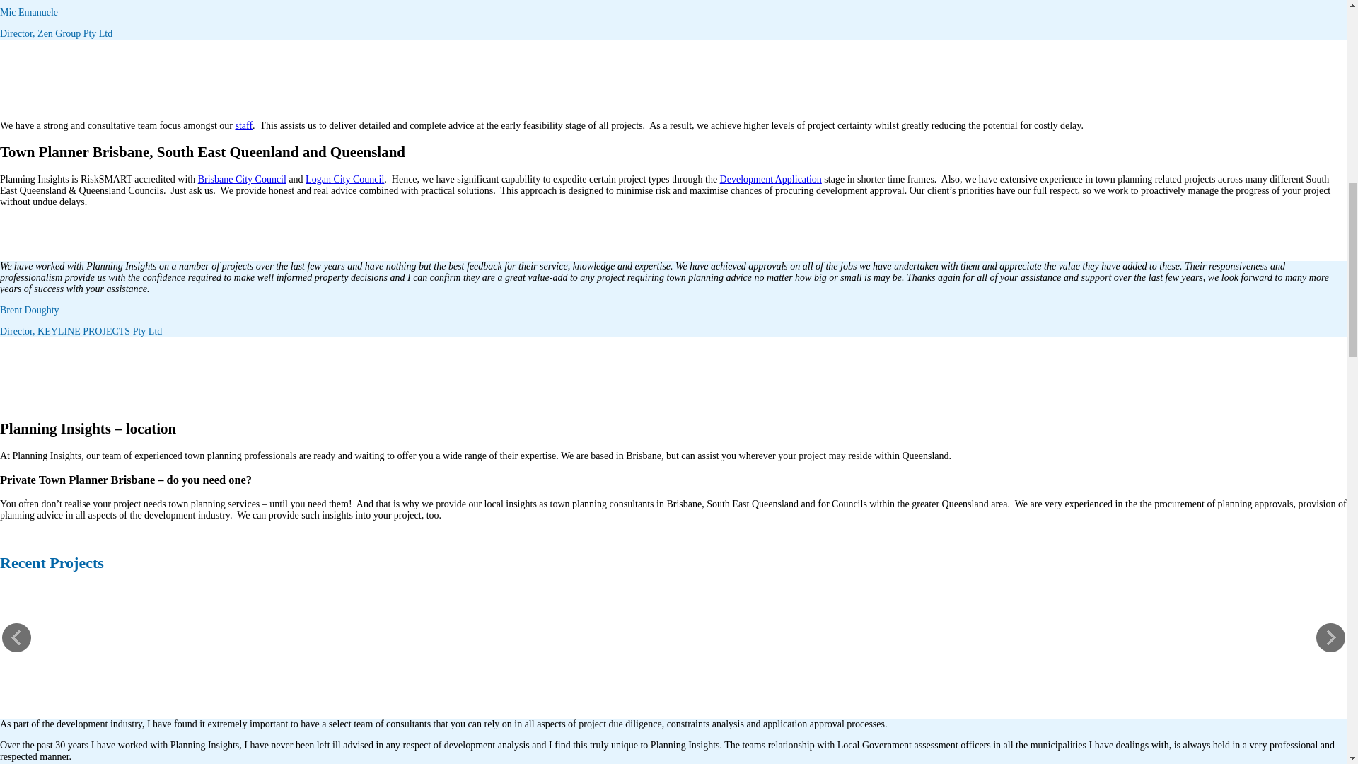  I want to click on Development Application, so click(770, 180).